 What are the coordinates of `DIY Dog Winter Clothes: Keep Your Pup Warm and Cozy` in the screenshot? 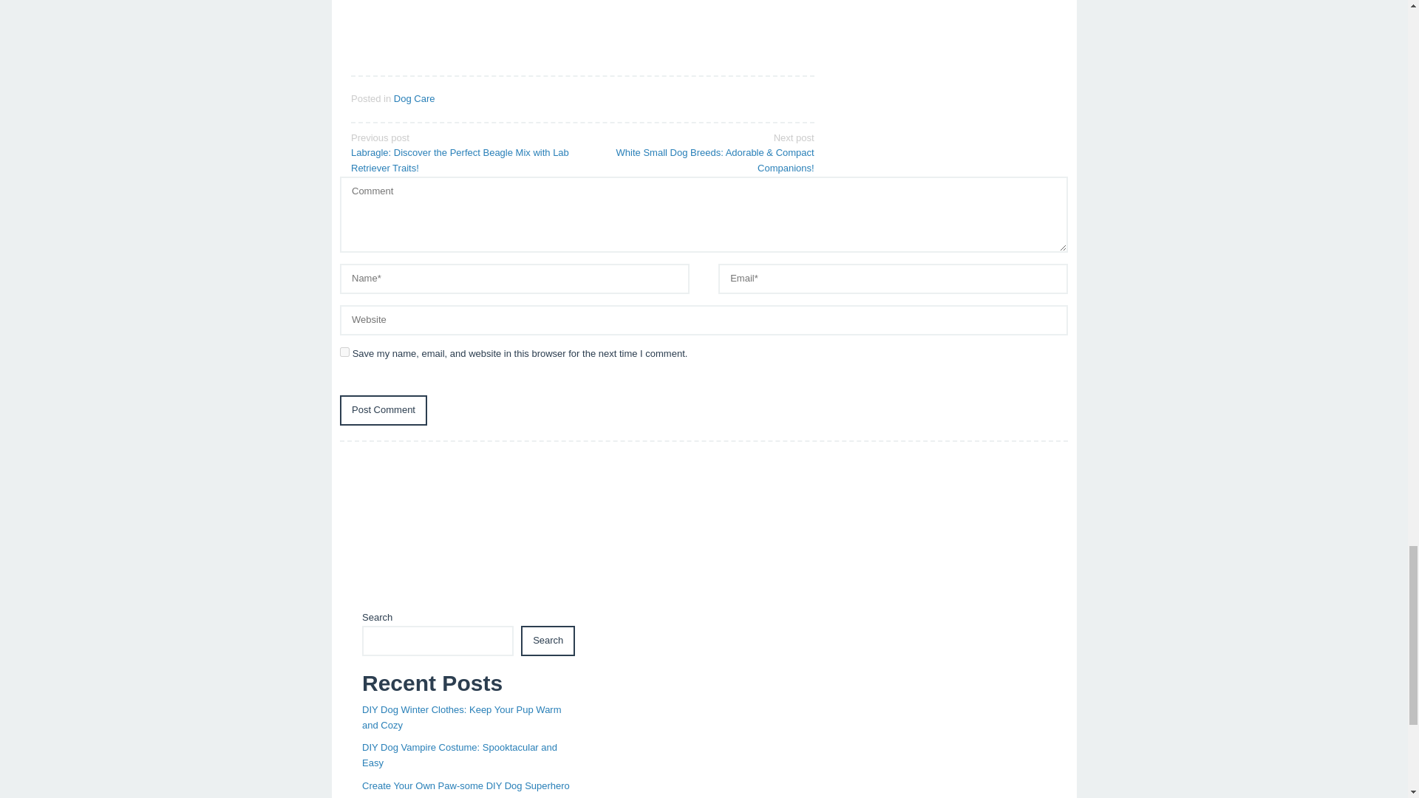 It's located at (461, 717).